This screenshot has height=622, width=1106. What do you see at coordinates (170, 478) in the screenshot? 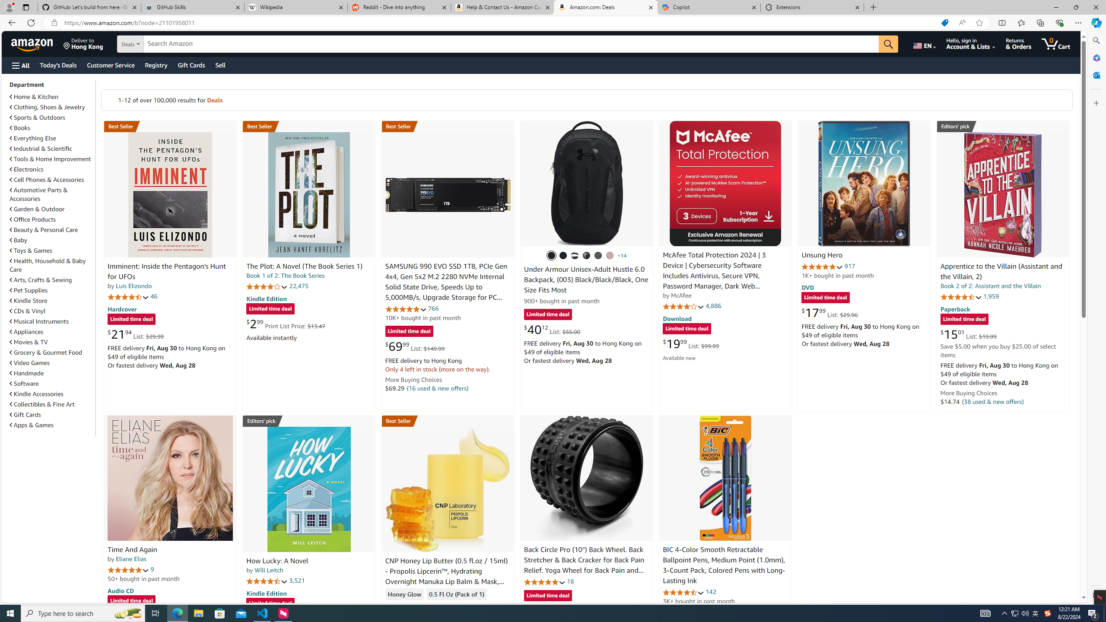
I see `Time And Again` at bounding box center [170, 478].